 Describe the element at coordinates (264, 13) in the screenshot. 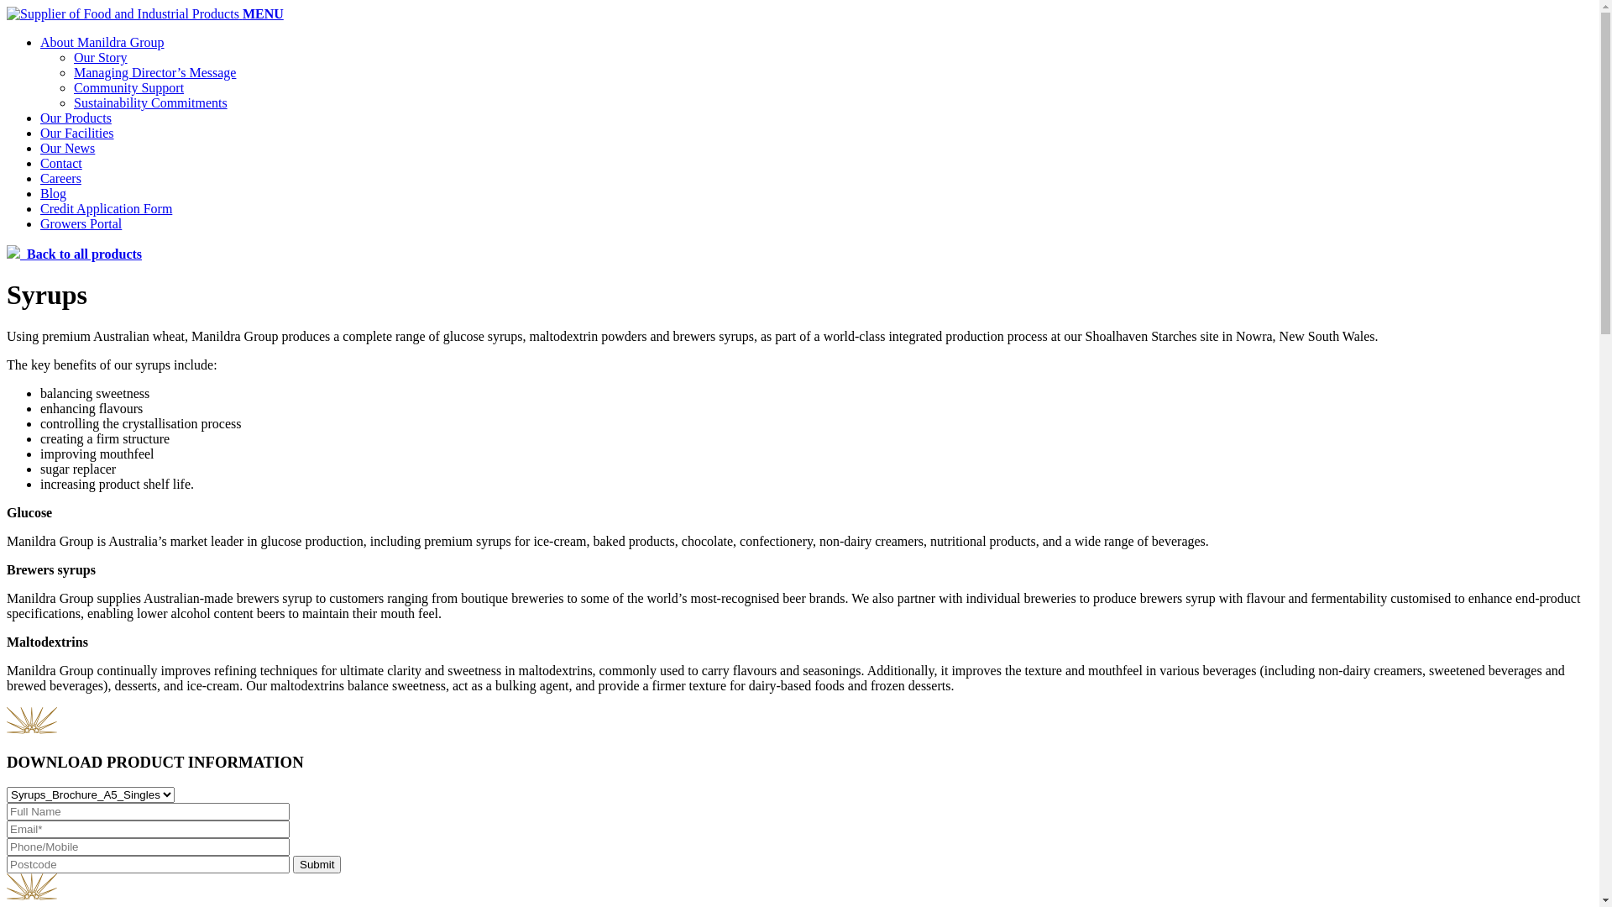

I see `MENU` at that location.